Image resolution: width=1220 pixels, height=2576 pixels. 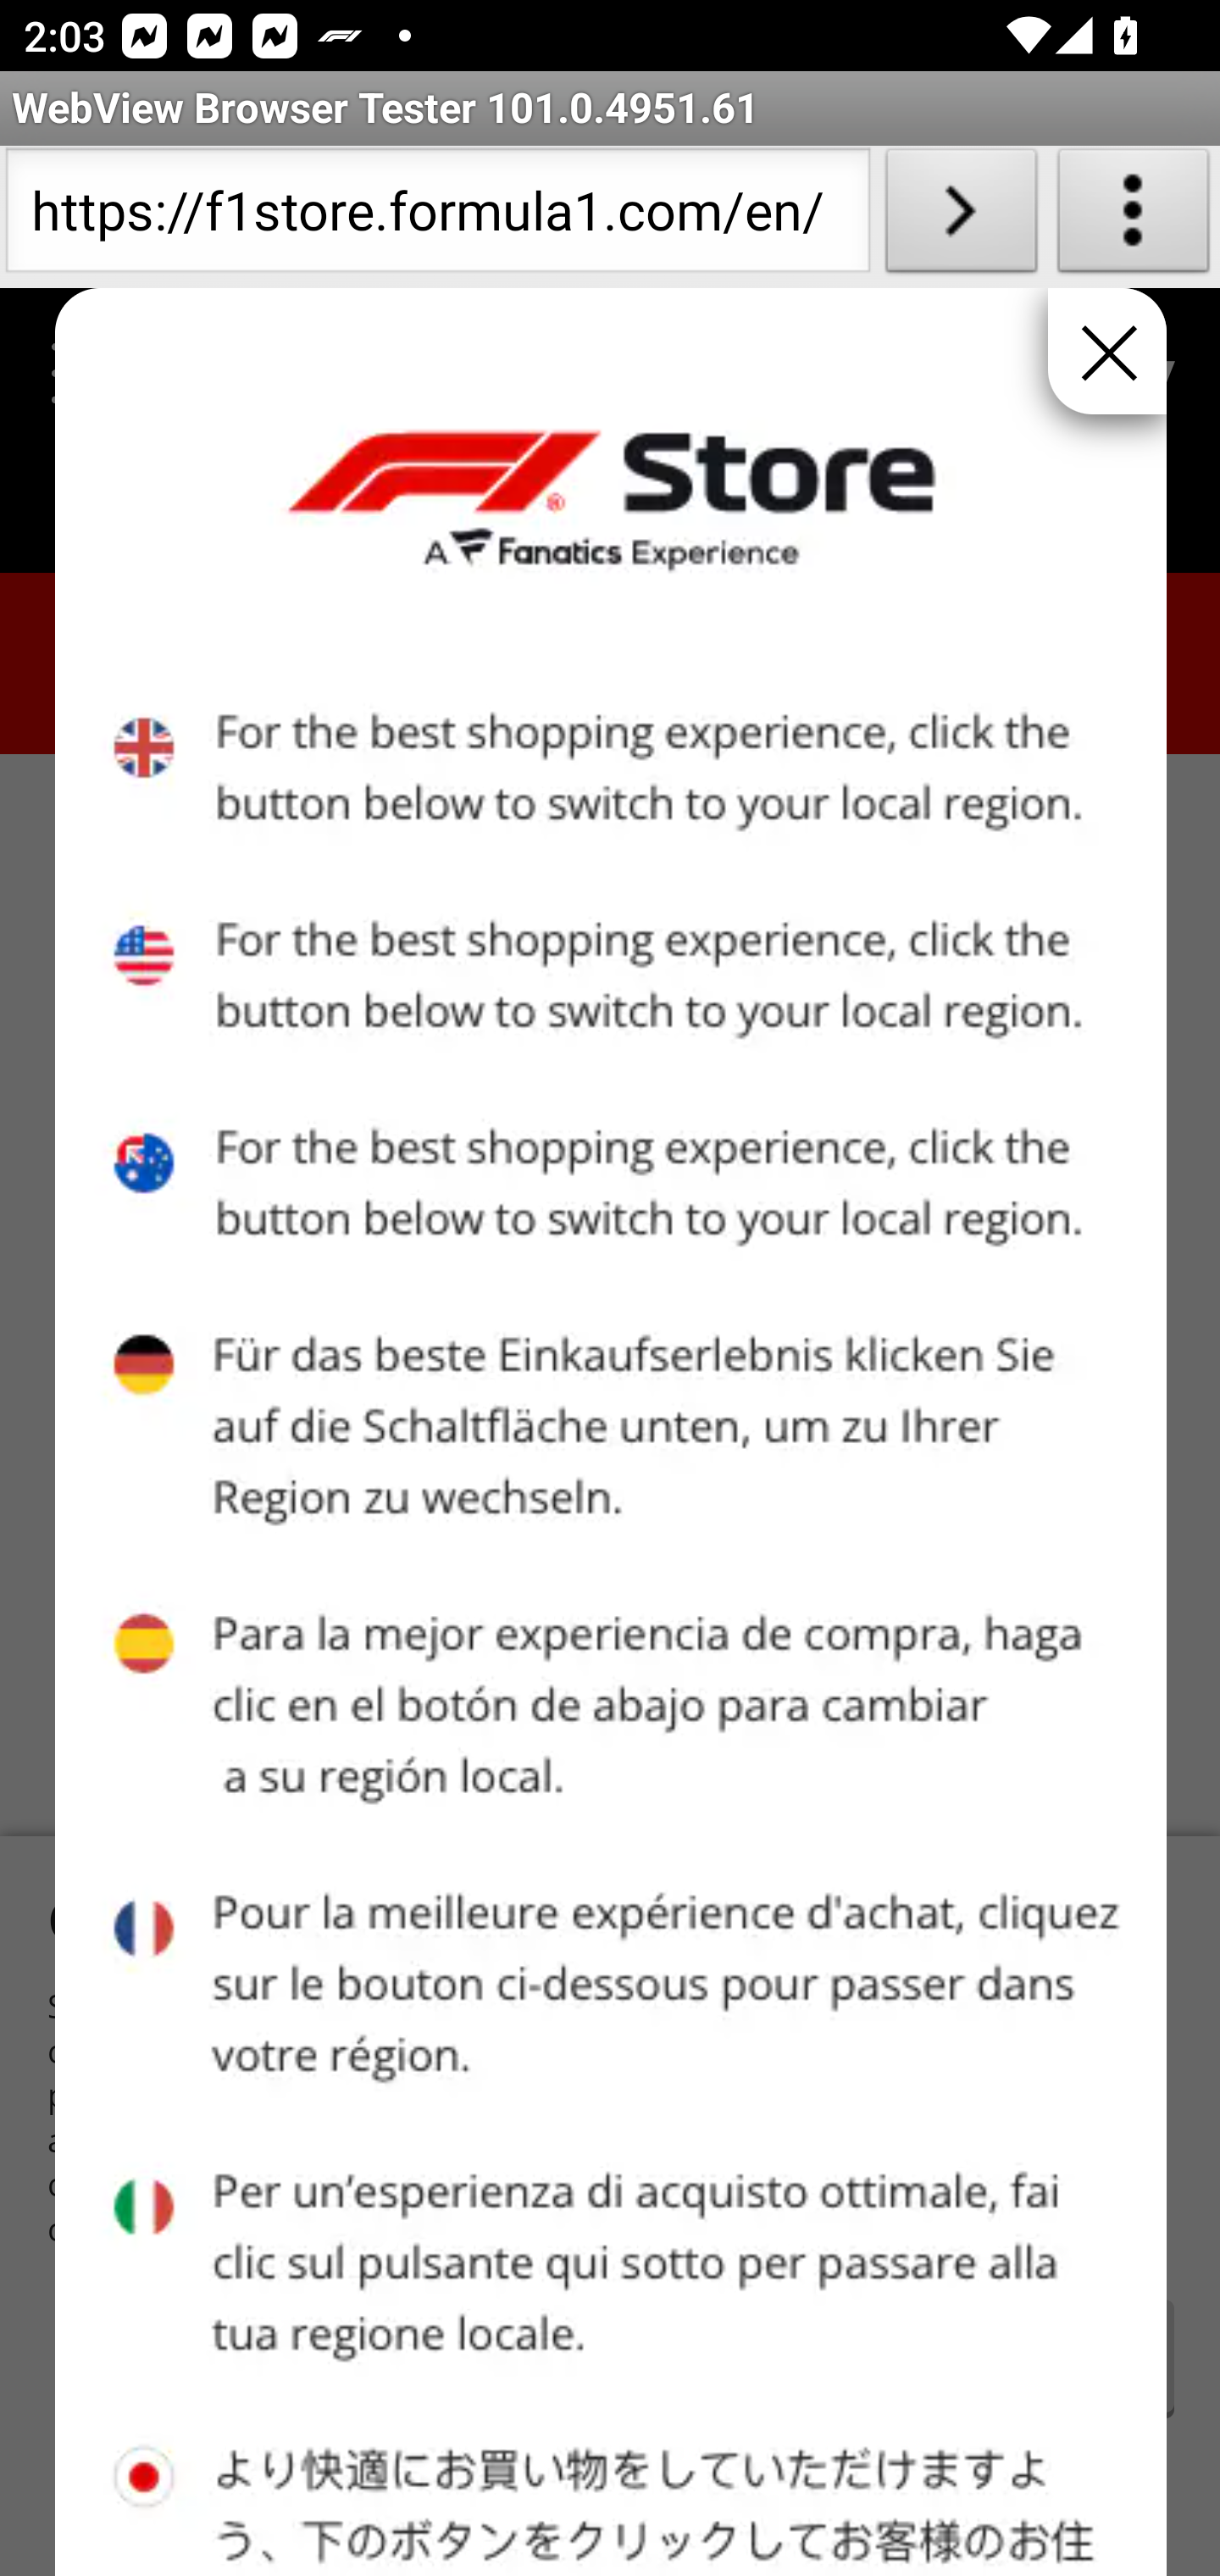 I want to click on Load URL, so click(x=961, y=217).